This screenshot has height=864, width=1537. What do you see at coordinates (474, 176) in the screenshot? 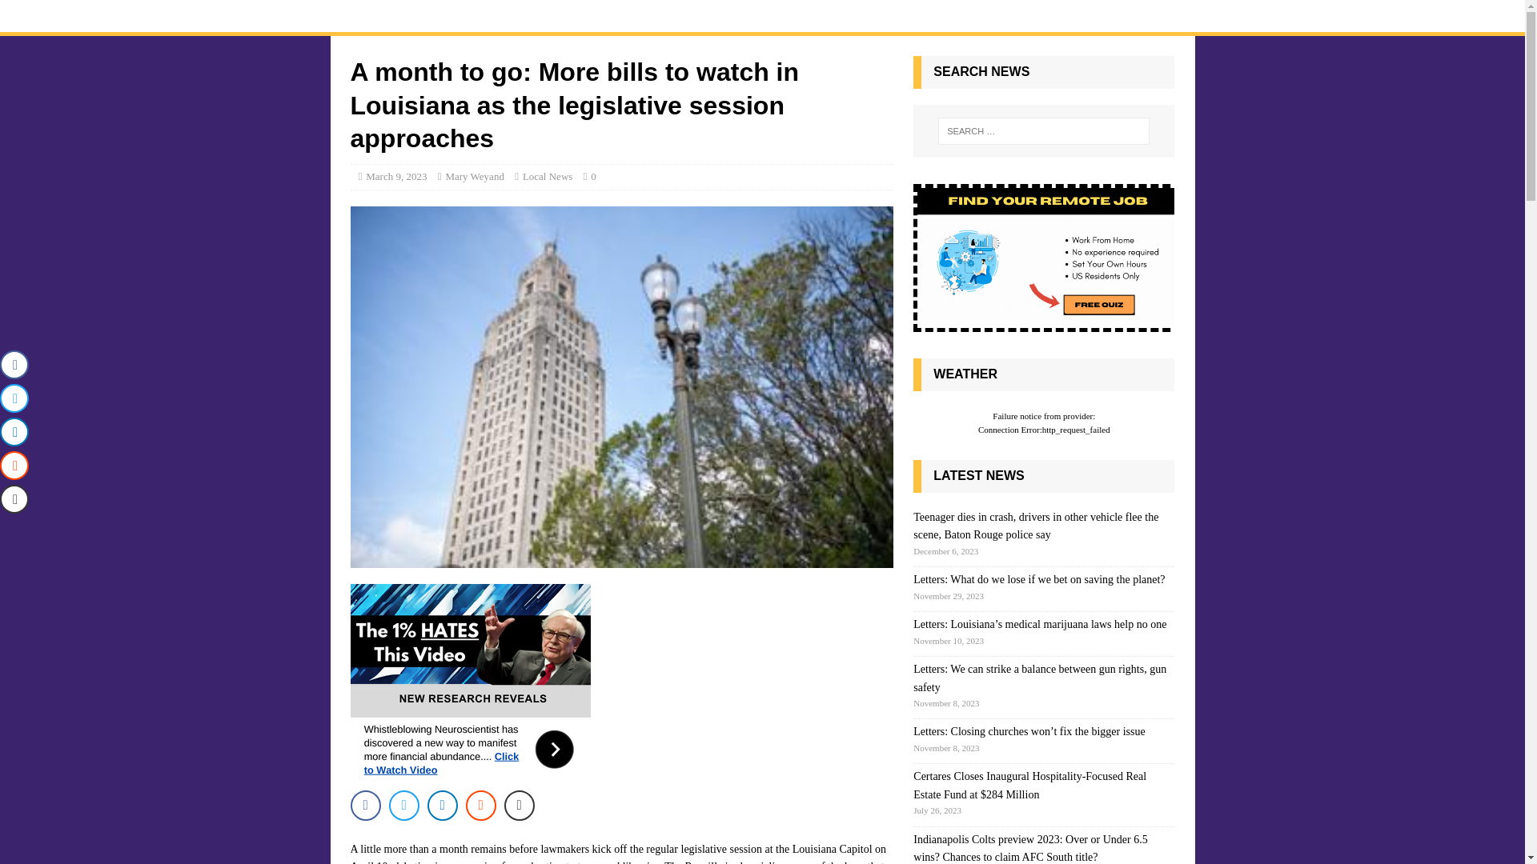
I see `Mary Weyand` at bounding box center [474, 176].